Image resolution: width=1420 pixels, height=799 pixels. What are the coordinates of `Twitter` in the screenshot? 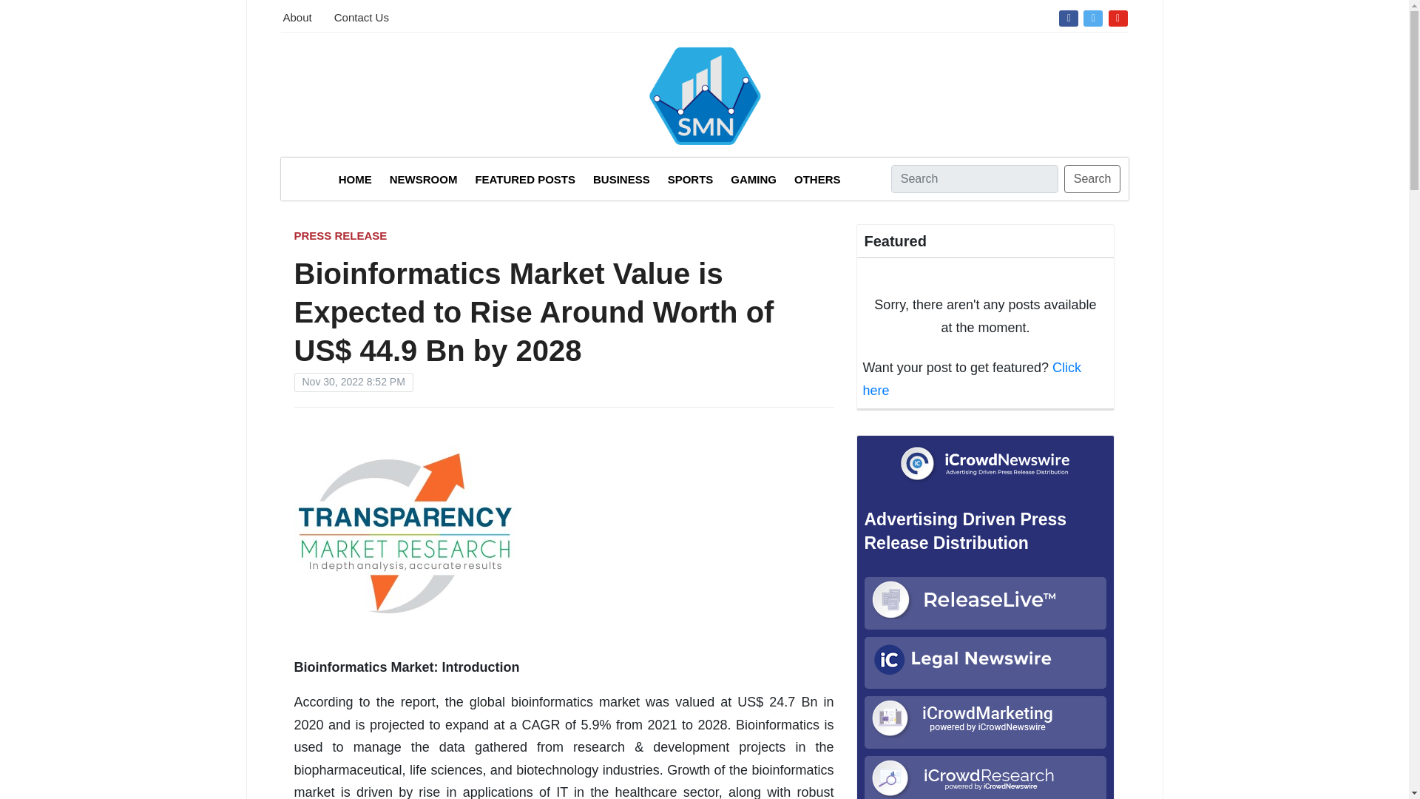 It's located at (1092, 16).